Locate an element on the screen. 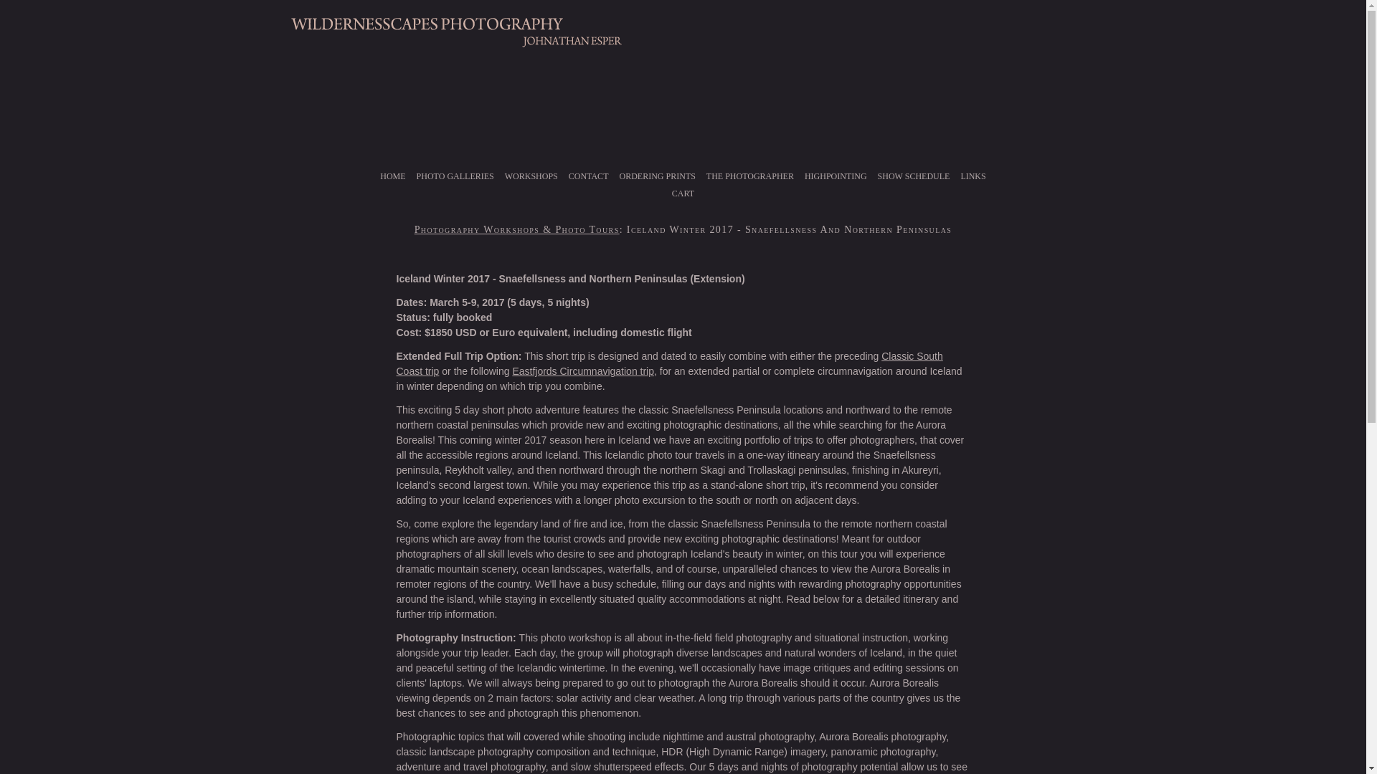 The height and width of the screenshot is (774, 1377). SHOW SCHEDULE is located at coordinates (914, 176).